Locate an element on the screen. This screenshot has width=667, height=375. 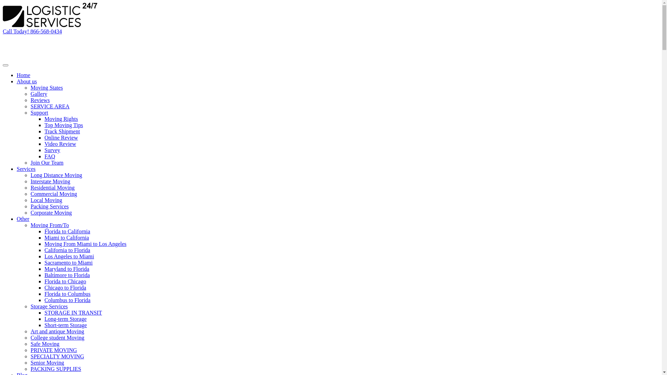
Commercial Moving is located at coordinates (54, 194).